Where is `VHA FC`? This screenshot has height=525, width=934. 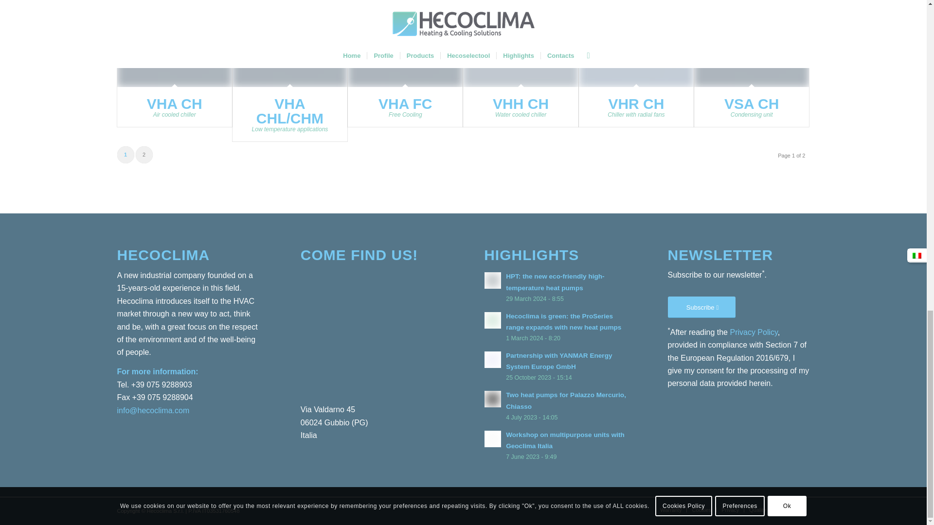 VHA FC is located at coordinates (405, 104).